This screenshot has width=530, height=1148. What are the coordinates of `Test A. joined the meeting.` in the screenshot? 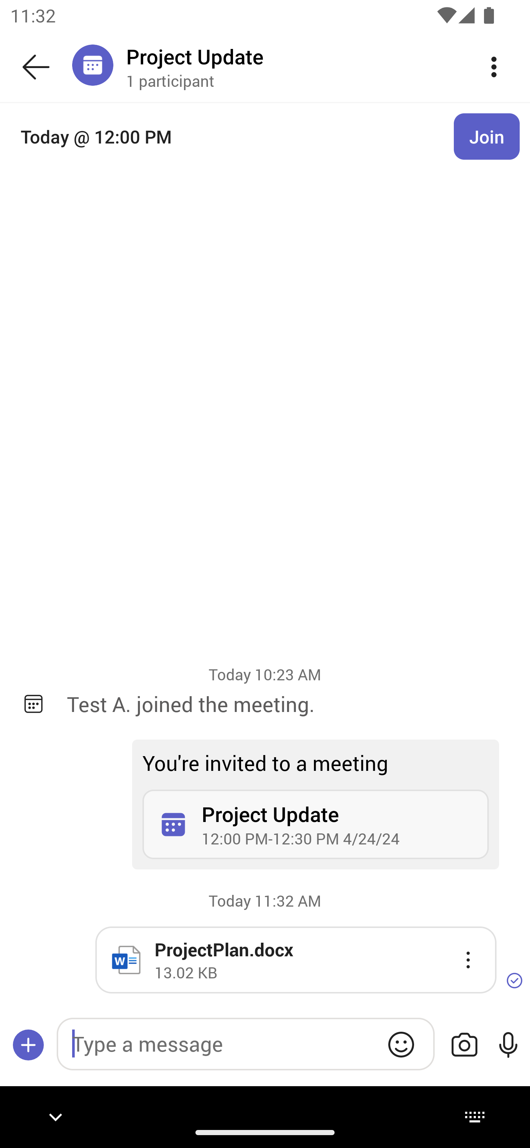 It's located at (288, 704).